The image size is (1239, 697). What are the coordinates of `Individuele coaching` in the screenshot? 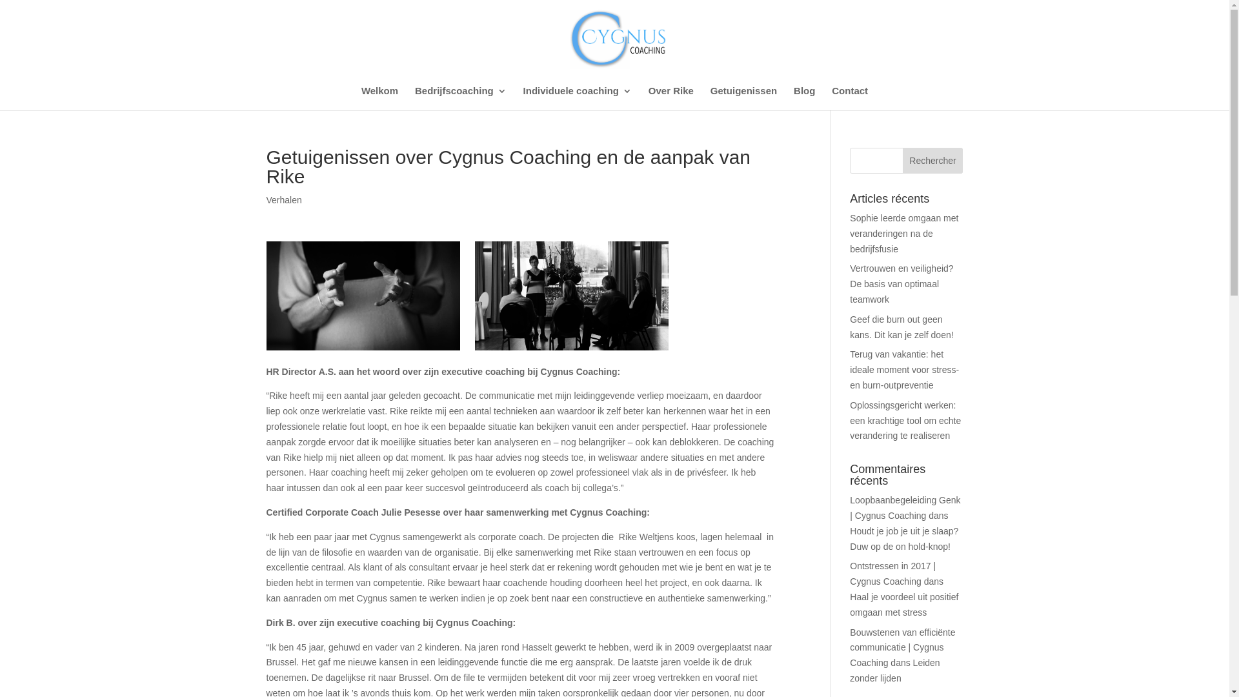 It's located at (578, 98).